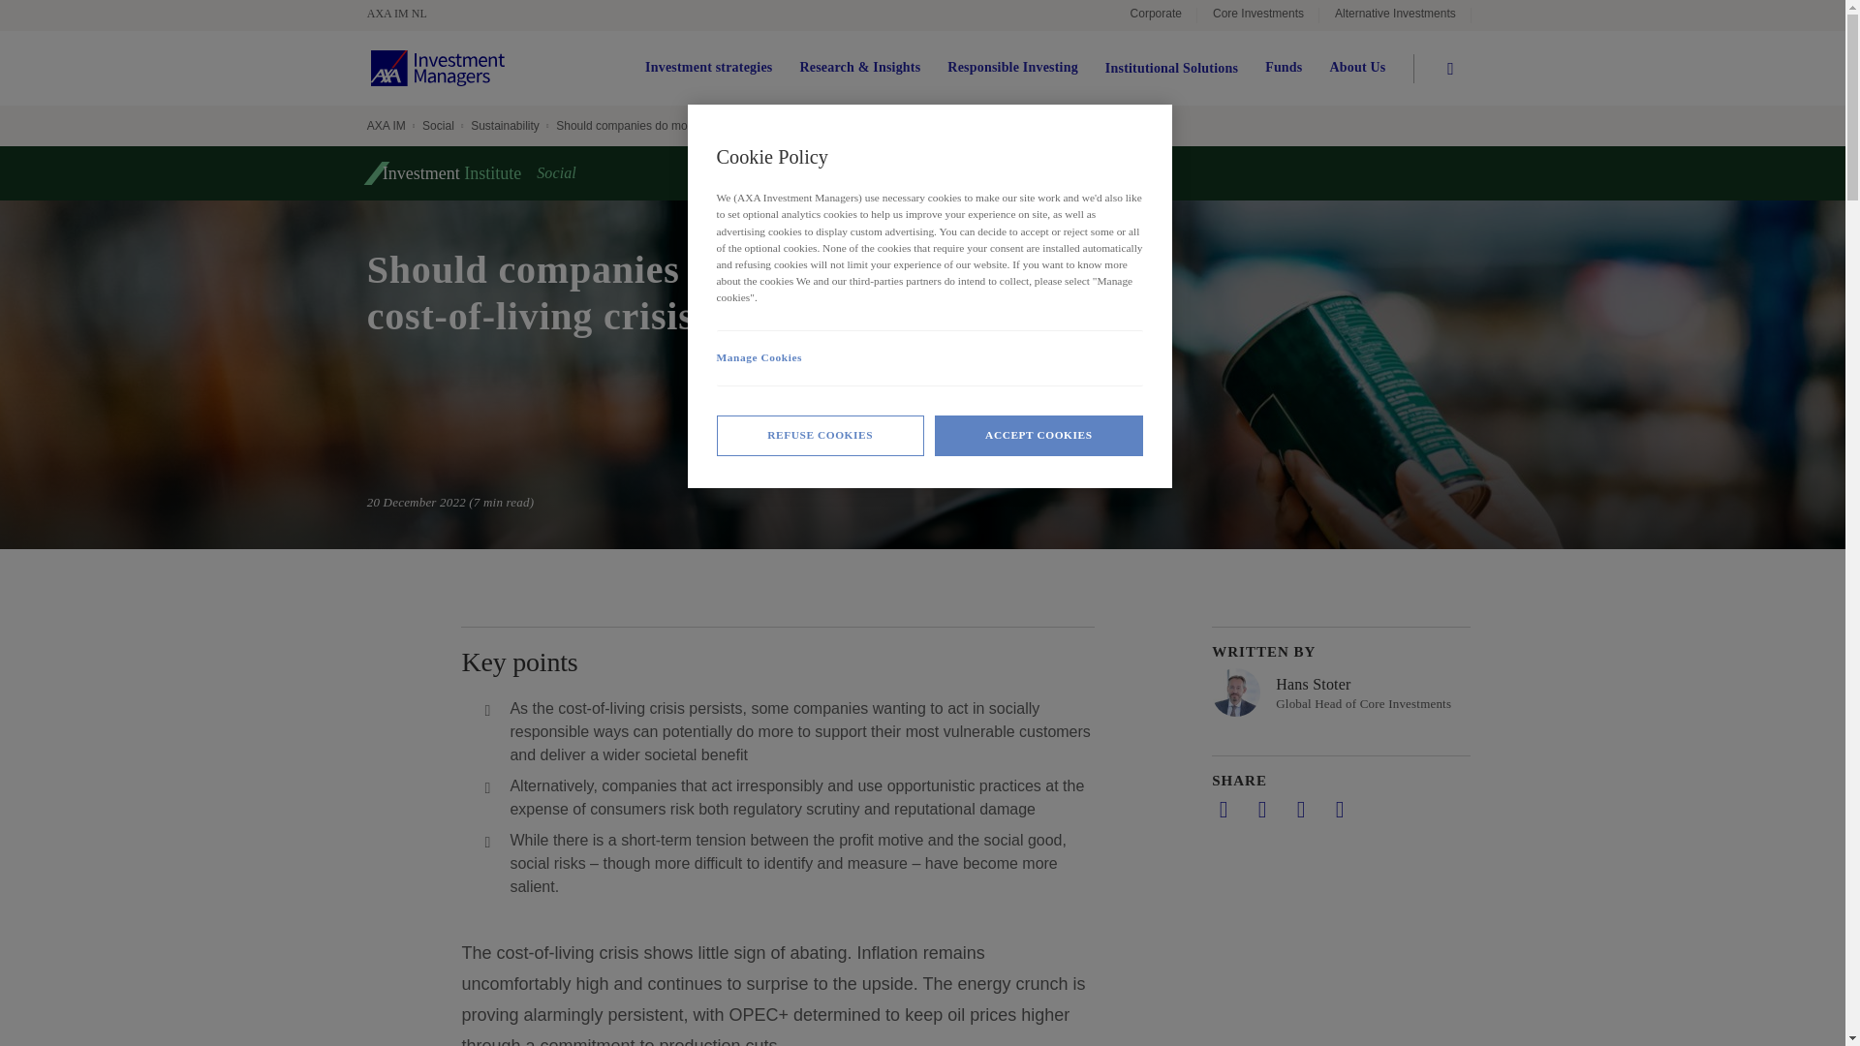 Image resolution: width=1860 pixels, height=1046 pixels. What do you see at coordinates (1300, 810) in the screenshot?
I see `Shared by mail` at bounding box center [1300, 810].